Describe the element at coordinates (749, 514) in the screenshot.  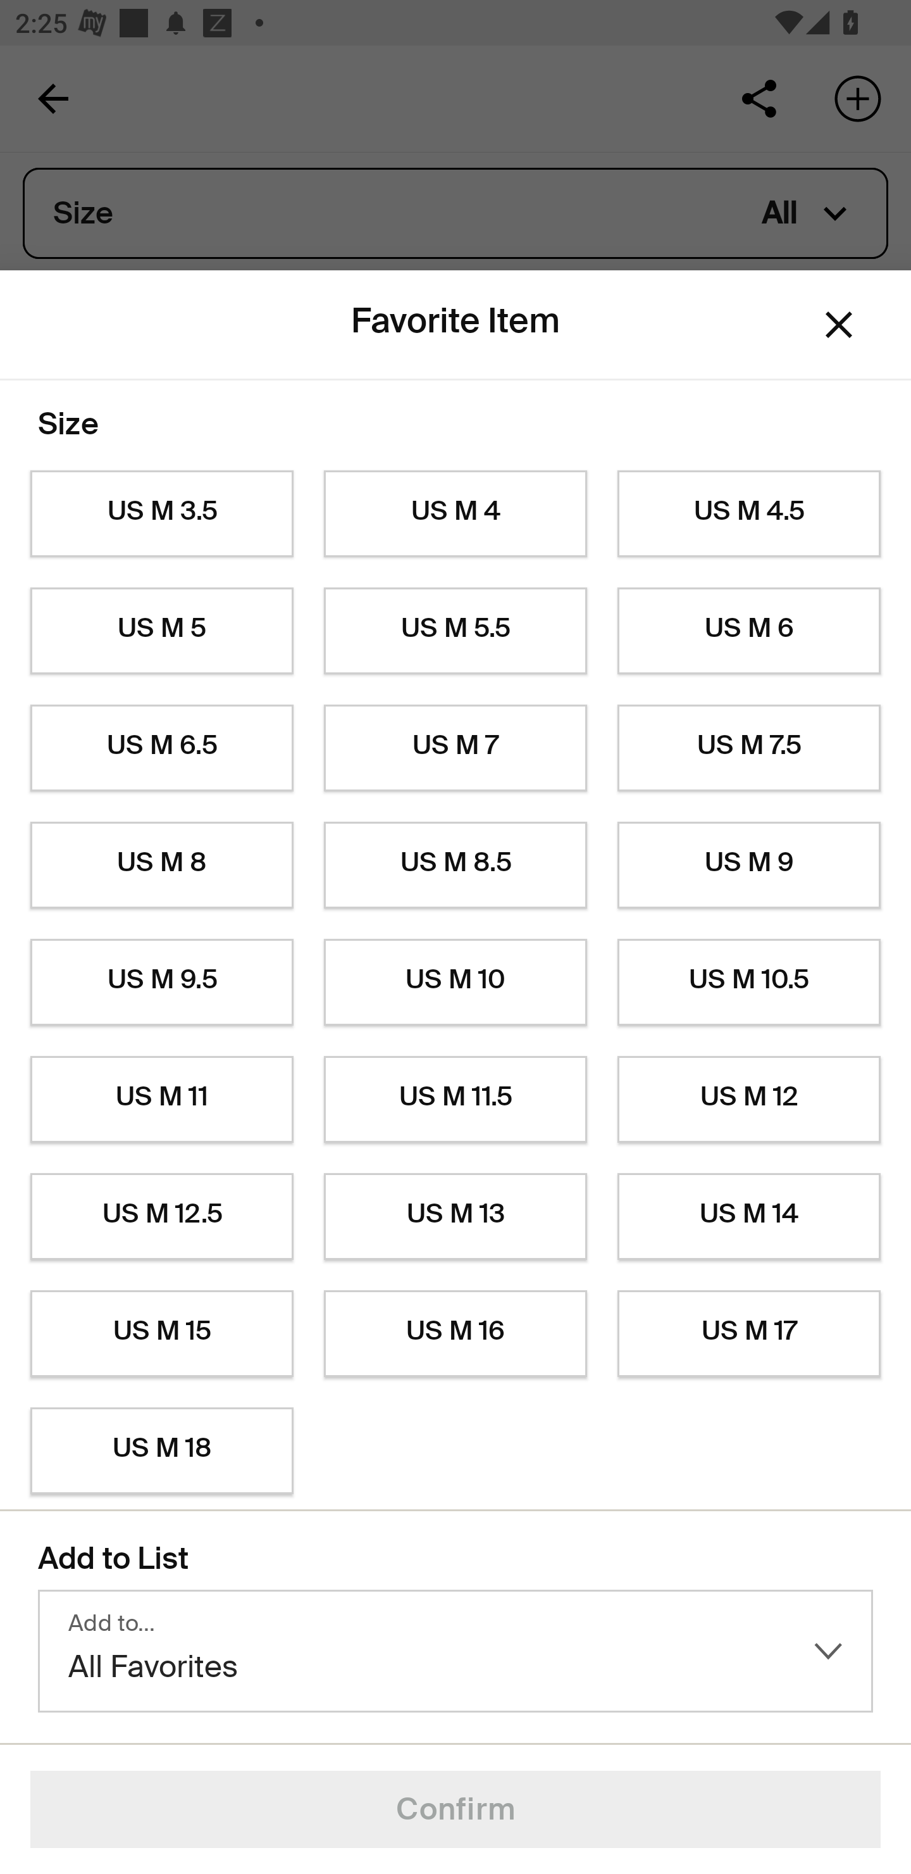
I see `US M 4.5` at that location.